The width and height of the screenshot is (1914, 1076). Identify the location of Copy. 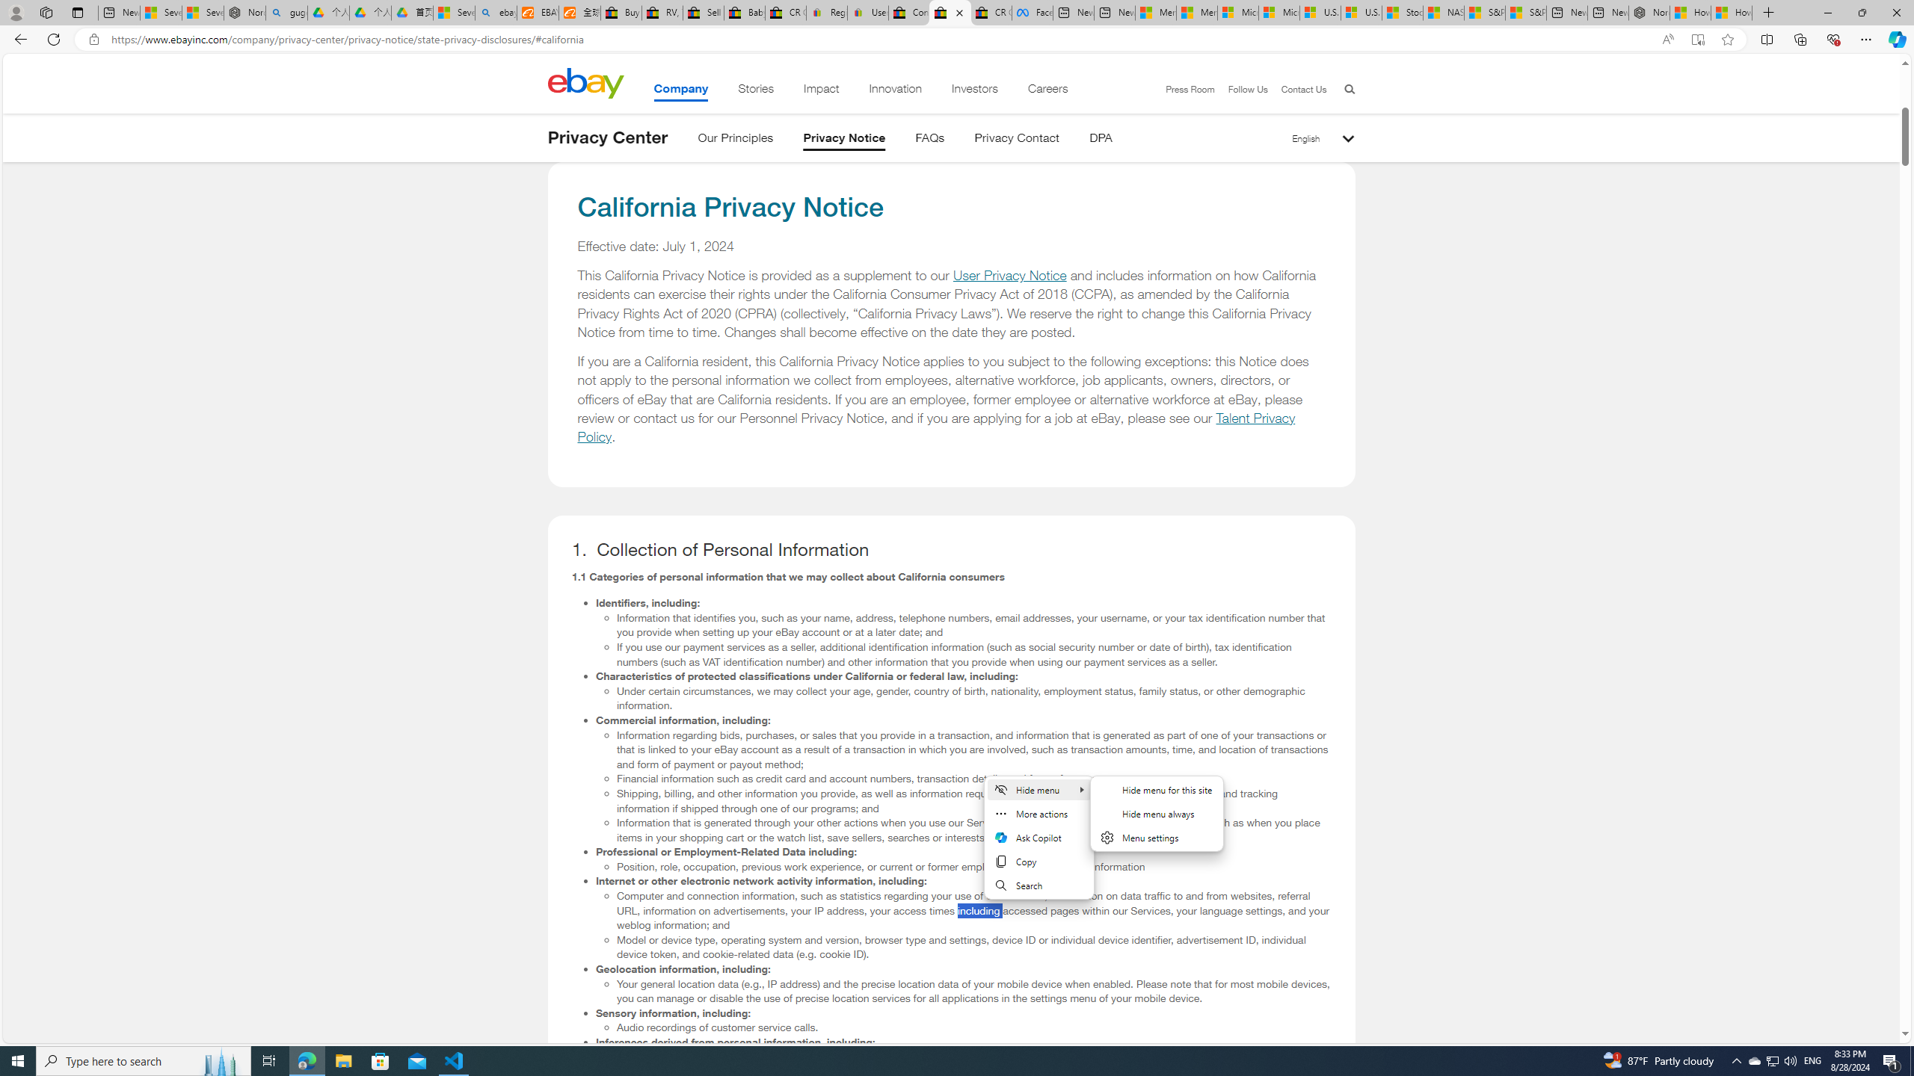
(1038, 862).